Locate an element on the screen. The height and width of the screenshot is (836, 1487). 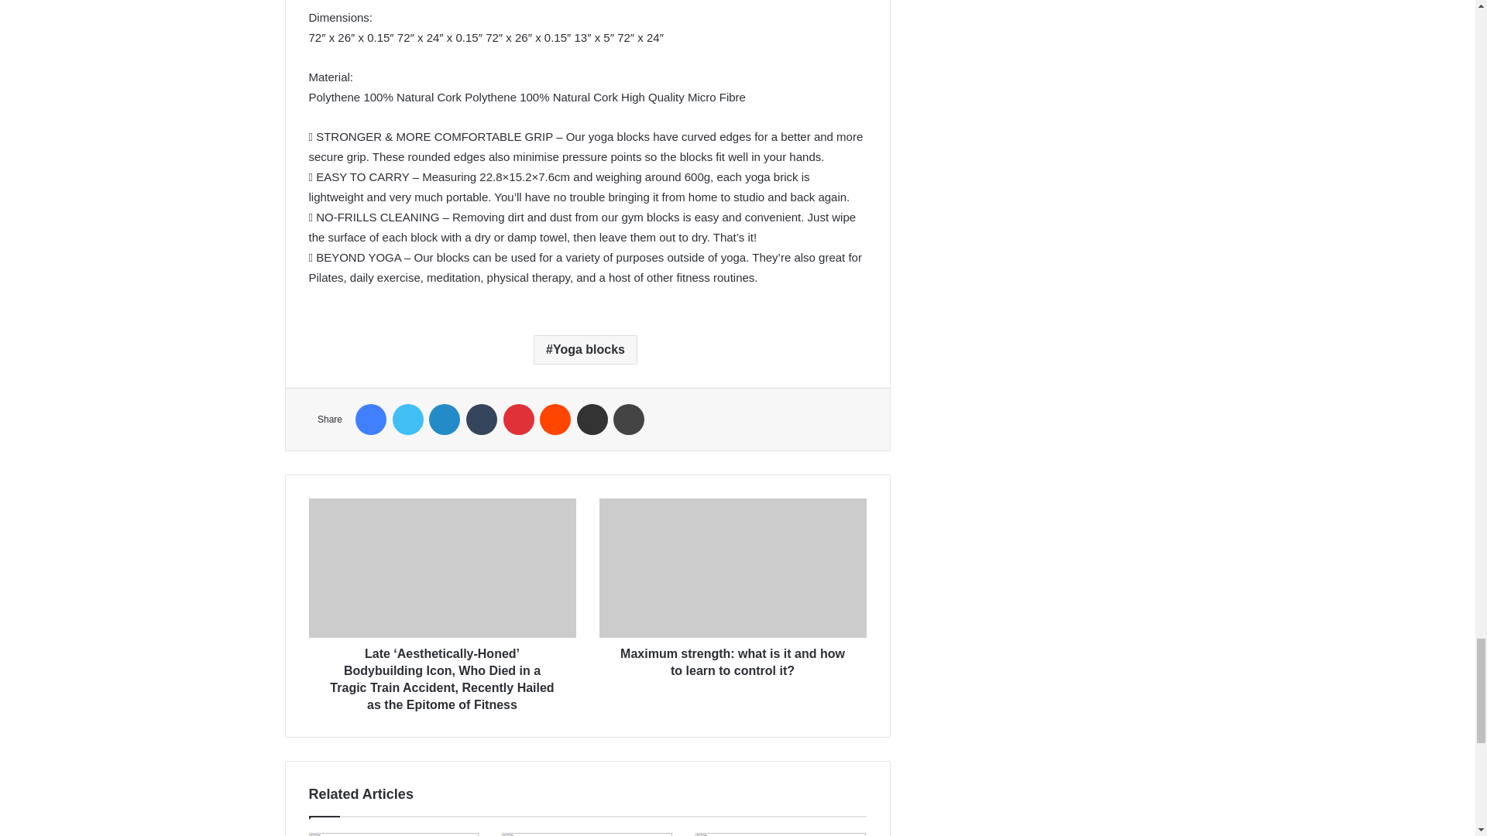
Yoga blocks is located at coordinates (586, 350).